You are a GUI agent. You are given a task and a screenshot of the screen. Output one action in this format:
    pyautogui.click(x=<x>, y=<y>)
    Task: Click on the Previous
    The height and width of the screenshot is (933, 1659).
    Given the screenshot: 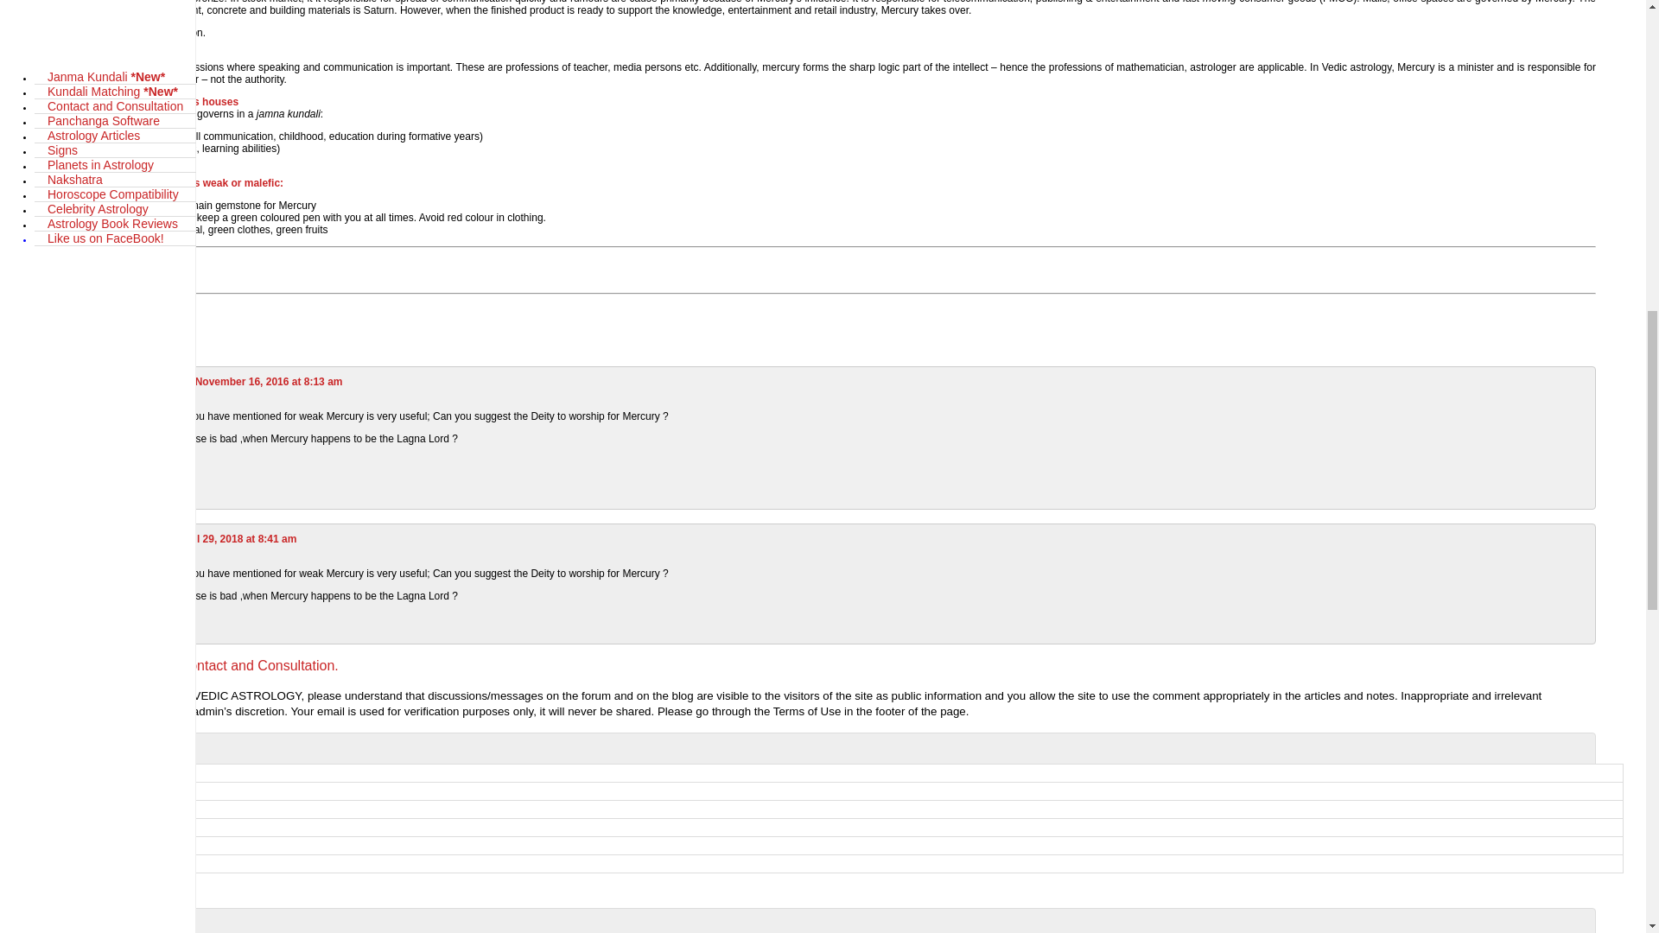 What is the action you would take?
    pyautogui.click(x=51, y=263)
    